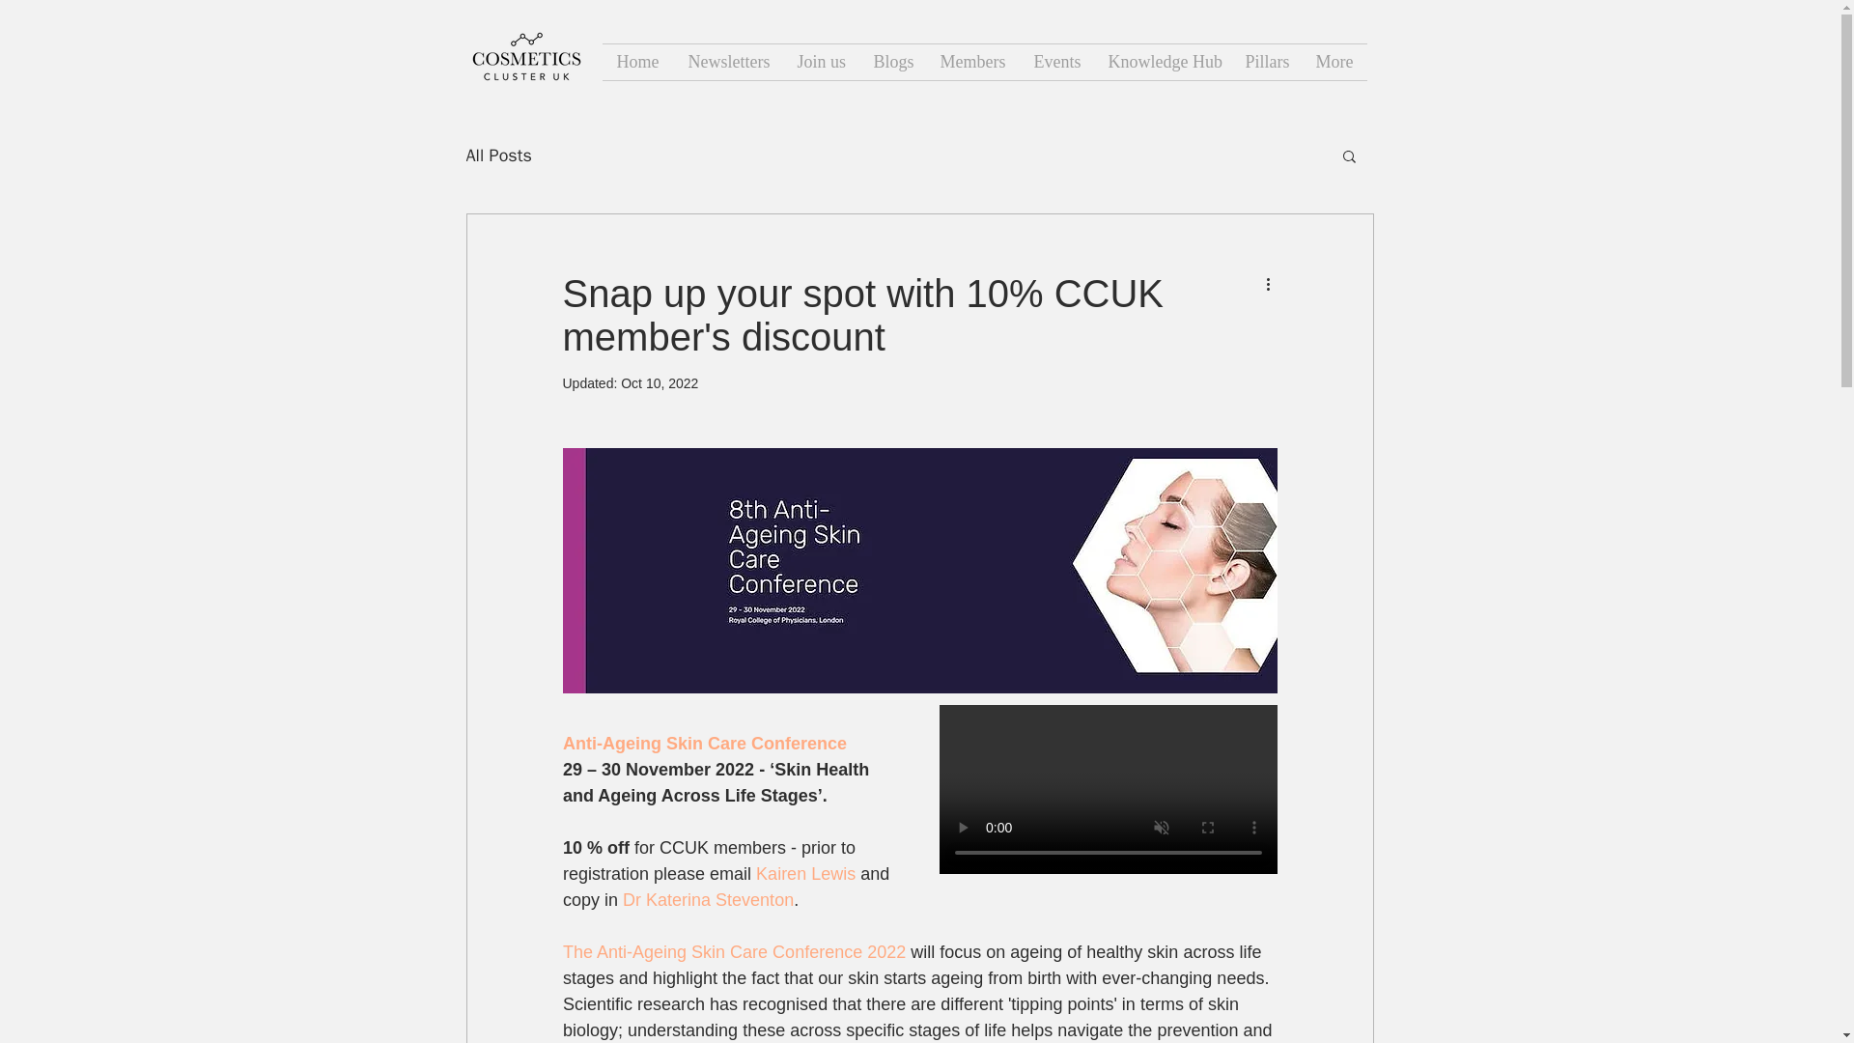 This screenshot has height=1043, width=1854. I want to click on Members, so click(971, 62).